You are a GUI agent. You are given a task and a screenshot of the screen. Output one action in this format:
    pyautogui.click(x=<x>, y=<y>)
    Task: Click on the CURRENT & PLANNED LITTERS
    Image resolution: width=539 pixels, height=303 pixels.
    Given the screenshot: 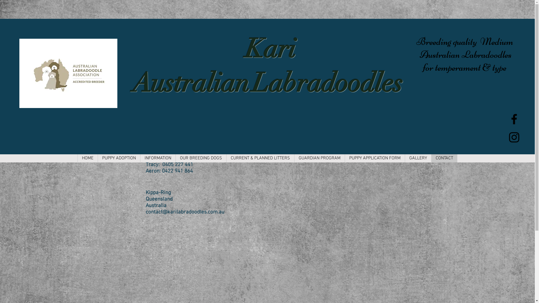 What is the action you would take?
    pyautogui.click(x=260, y=158)
    